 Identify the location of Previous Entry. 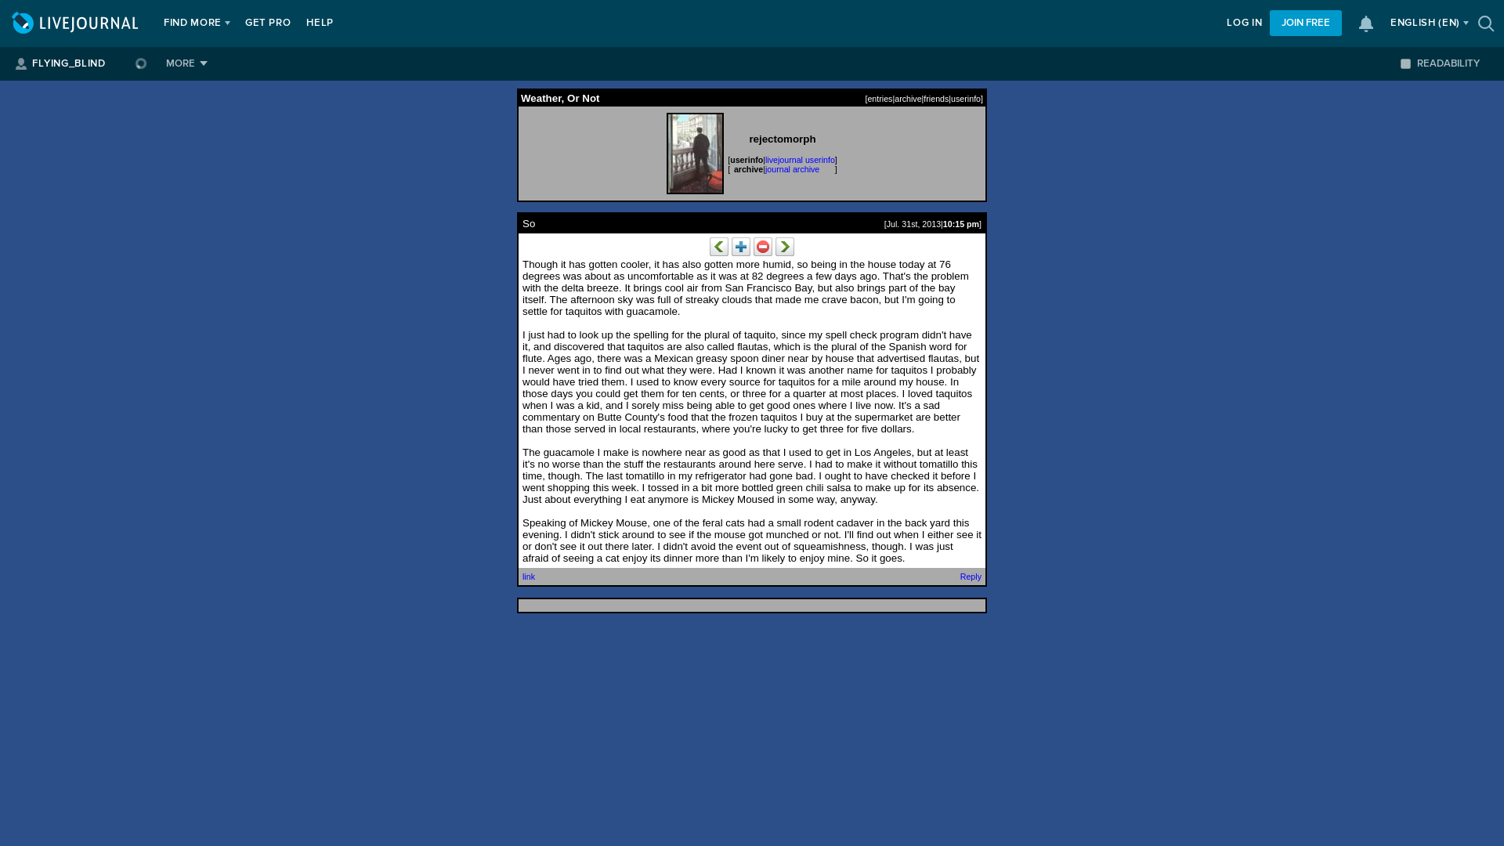
(719, 247).